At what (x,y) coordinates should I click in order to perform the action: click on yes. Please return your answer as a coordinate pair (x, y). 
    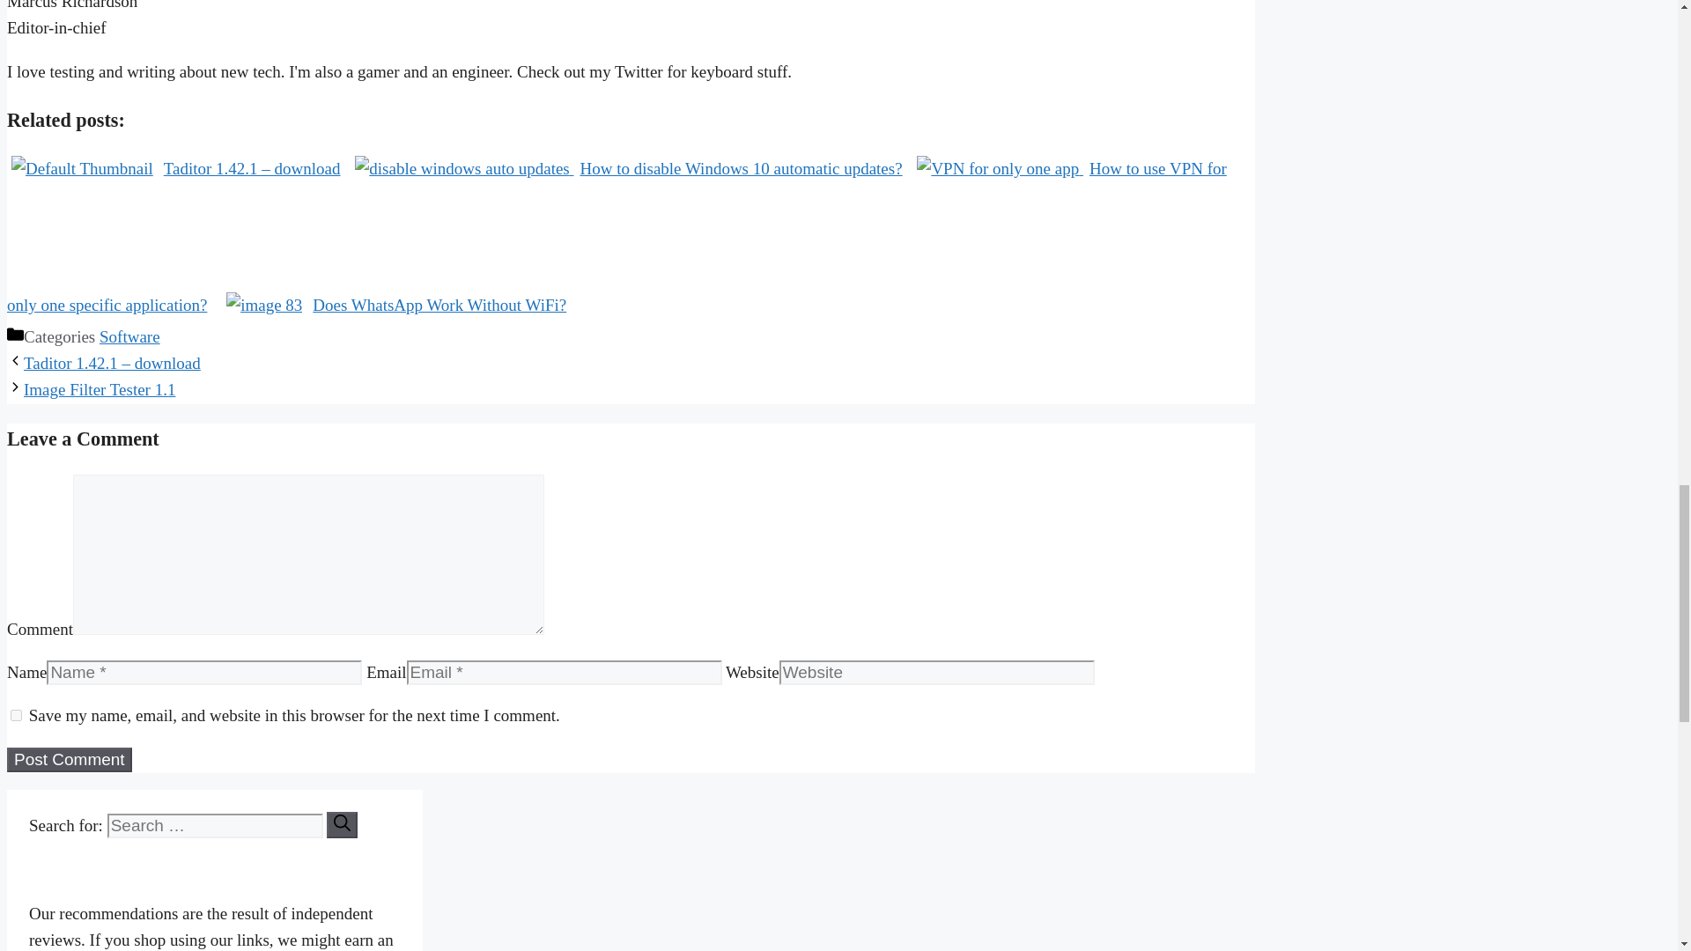
    Looking at the image, I should click on (16, 715).